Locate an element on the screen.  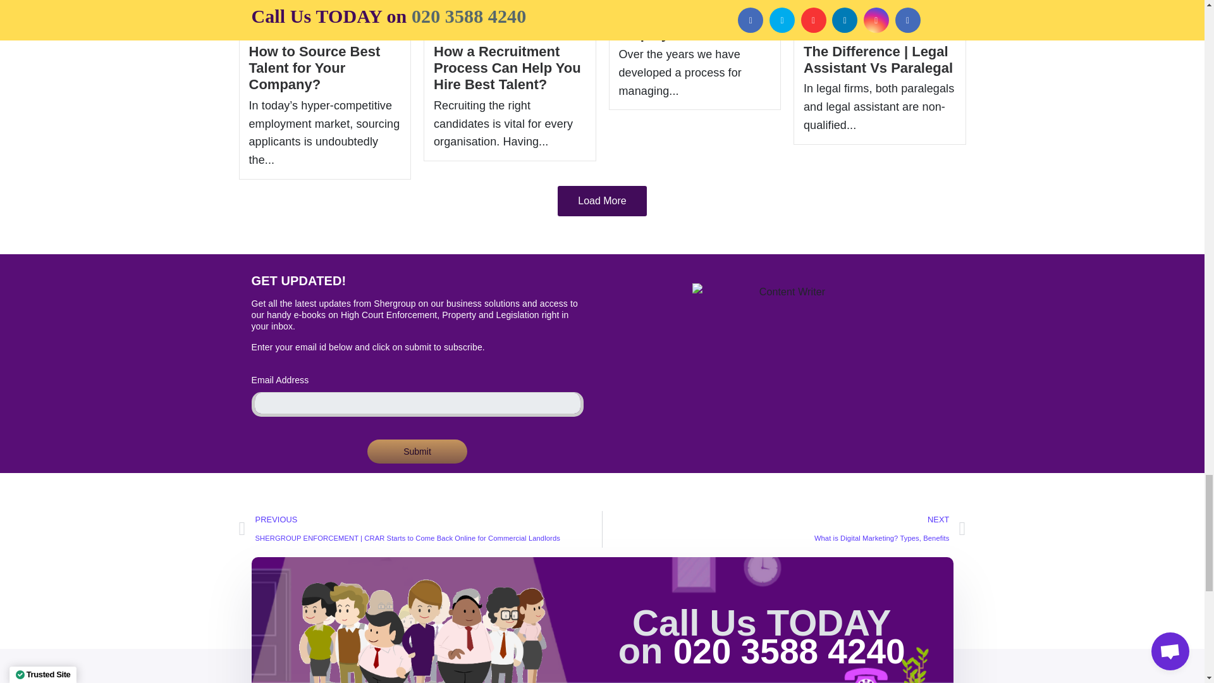
How a Recruitment Process Can Help You Hire Best Talent? is located at coordinates (507, 68).